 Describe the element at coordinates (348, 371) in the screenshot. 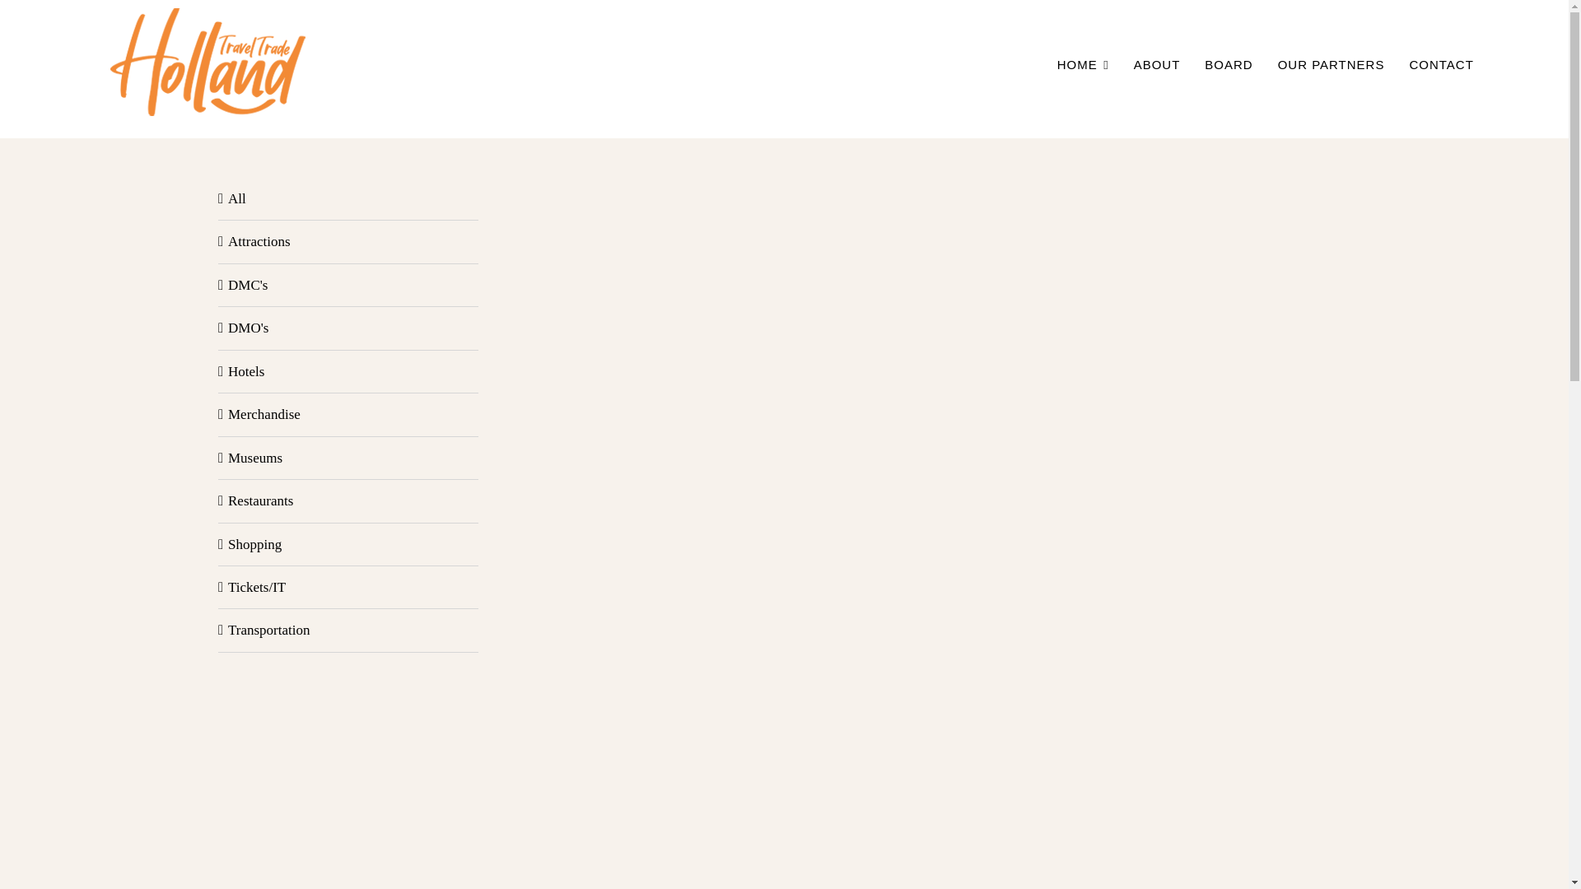

I see `Hotels` at that location.